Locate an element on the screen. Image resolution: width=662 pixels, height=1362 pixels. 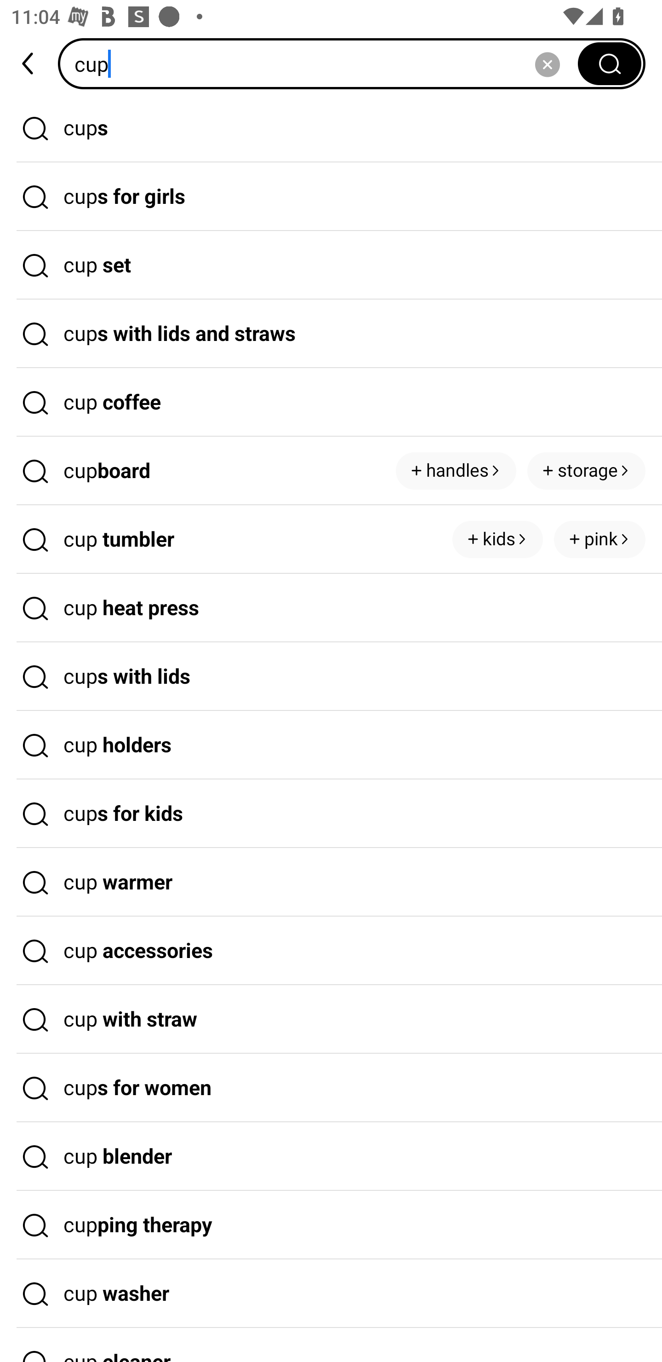
cup washer is located at coordinates (331, 1294).